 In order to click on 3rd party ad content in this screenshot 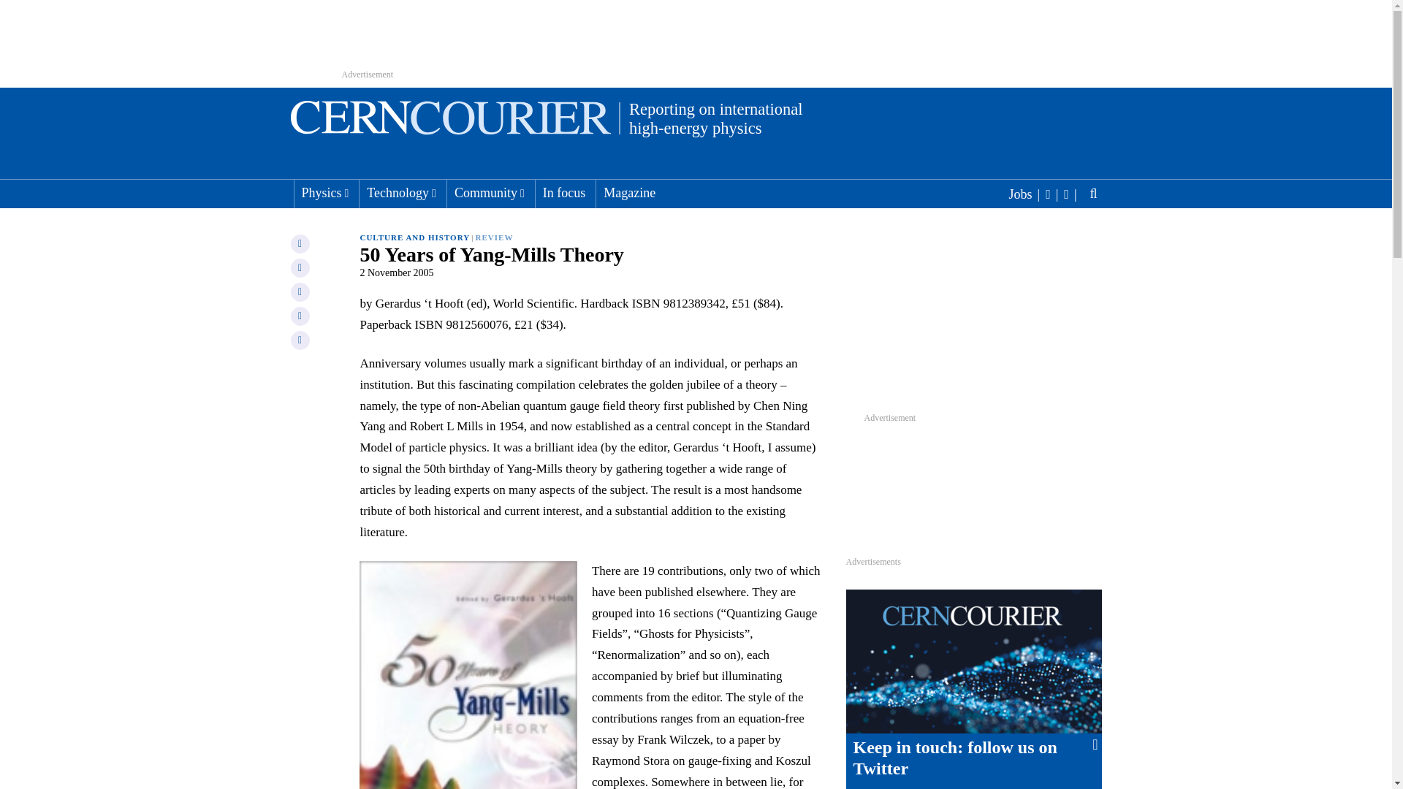, I will do `click(905, 476)`.